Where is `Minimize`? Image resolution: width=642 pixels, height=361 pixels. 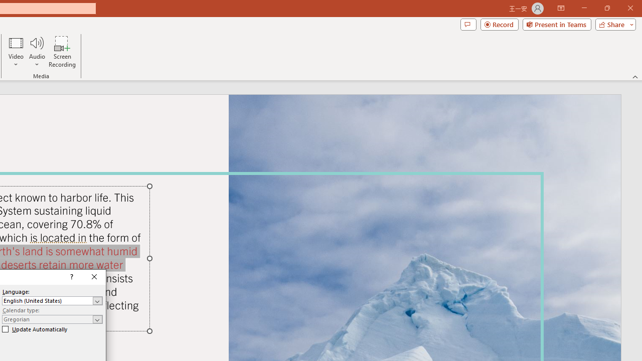
Minimize is located at coordinates (584, 8).